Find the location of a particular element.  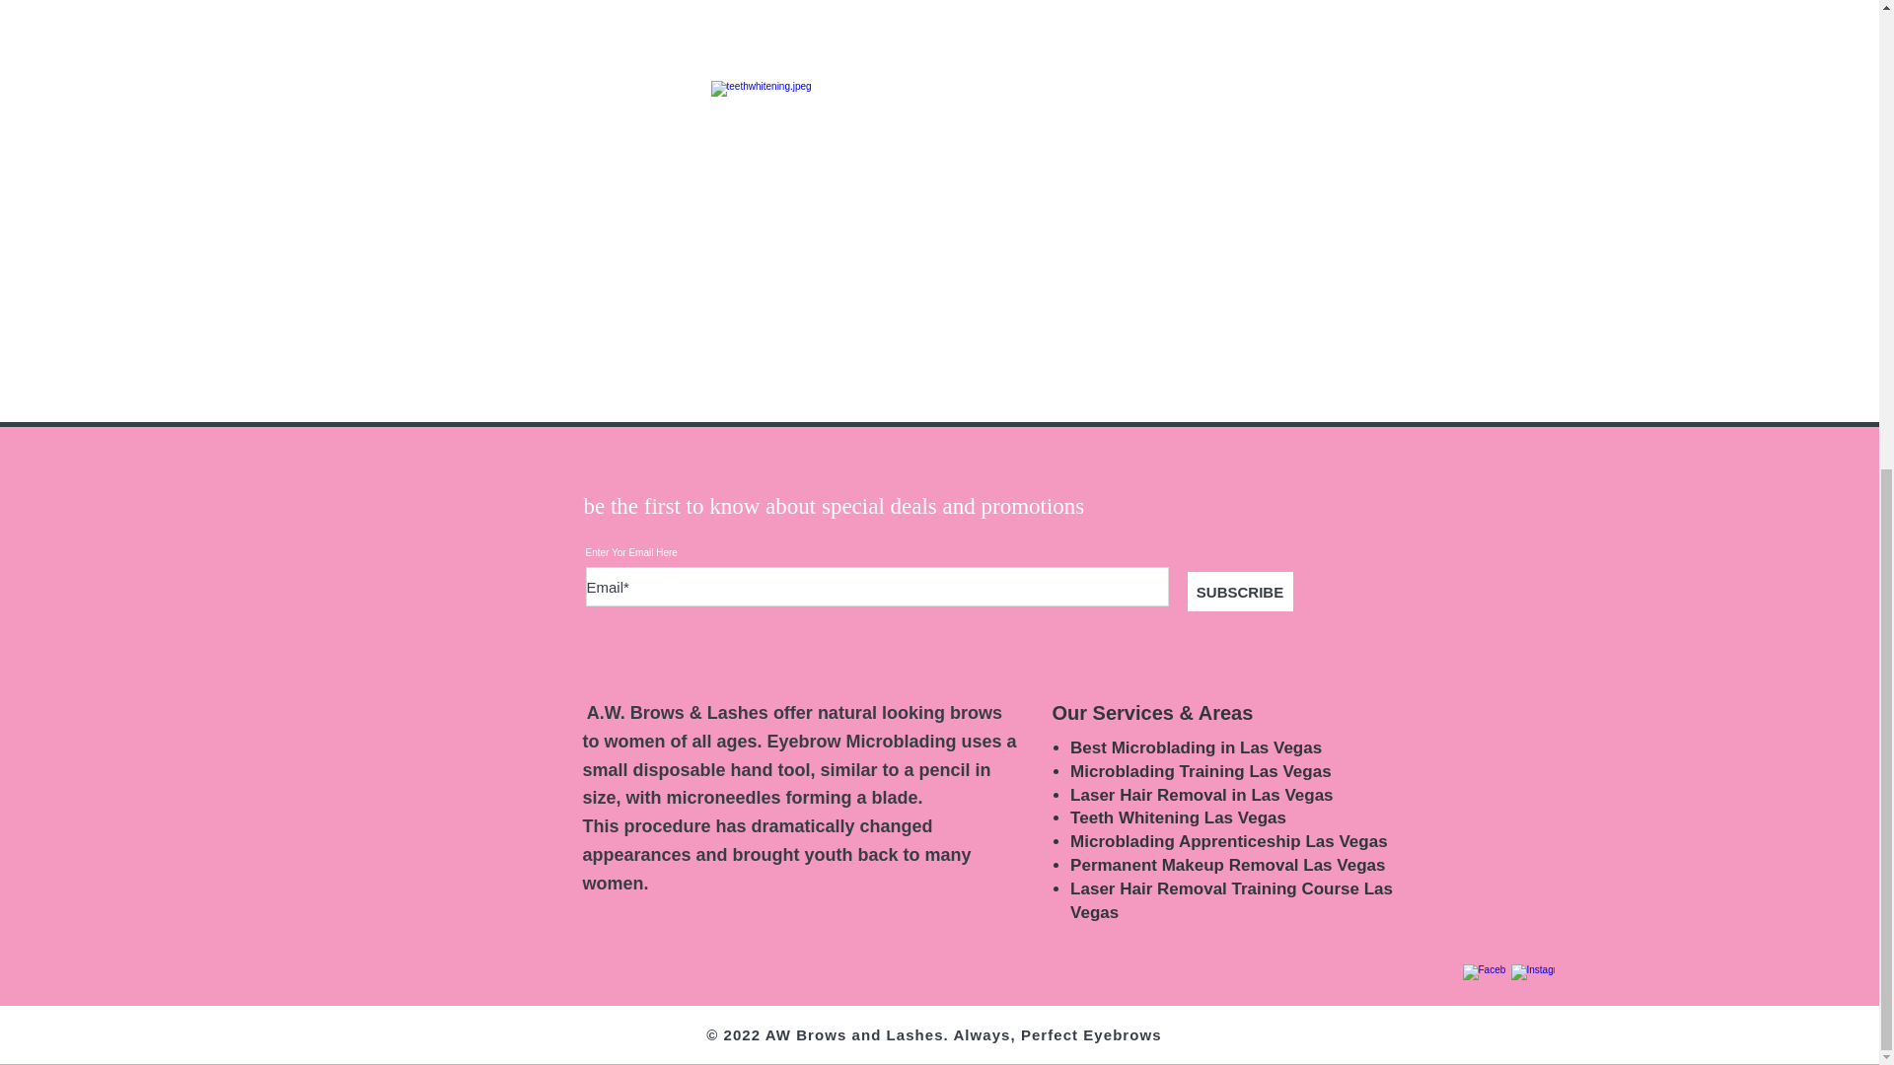

Permanent Makeup Removal Las Vegas is located at coordinates (1227, 865).